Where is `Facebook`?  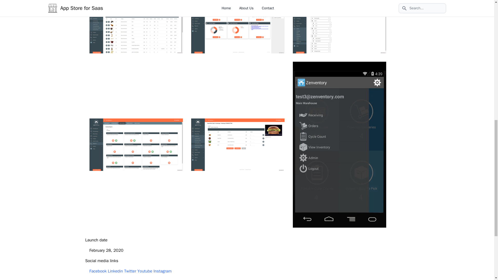 Facebook is located at coordinates (98, 271).